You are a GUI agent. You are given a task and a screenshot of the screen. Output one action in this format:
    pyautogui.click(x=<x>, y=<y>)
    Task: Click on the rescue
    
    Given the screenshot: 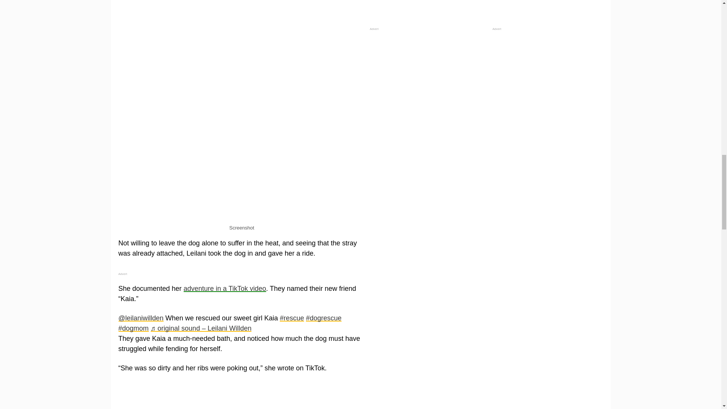 What is the action you would take?
    pyautogui.click(x=292, y=318)
    